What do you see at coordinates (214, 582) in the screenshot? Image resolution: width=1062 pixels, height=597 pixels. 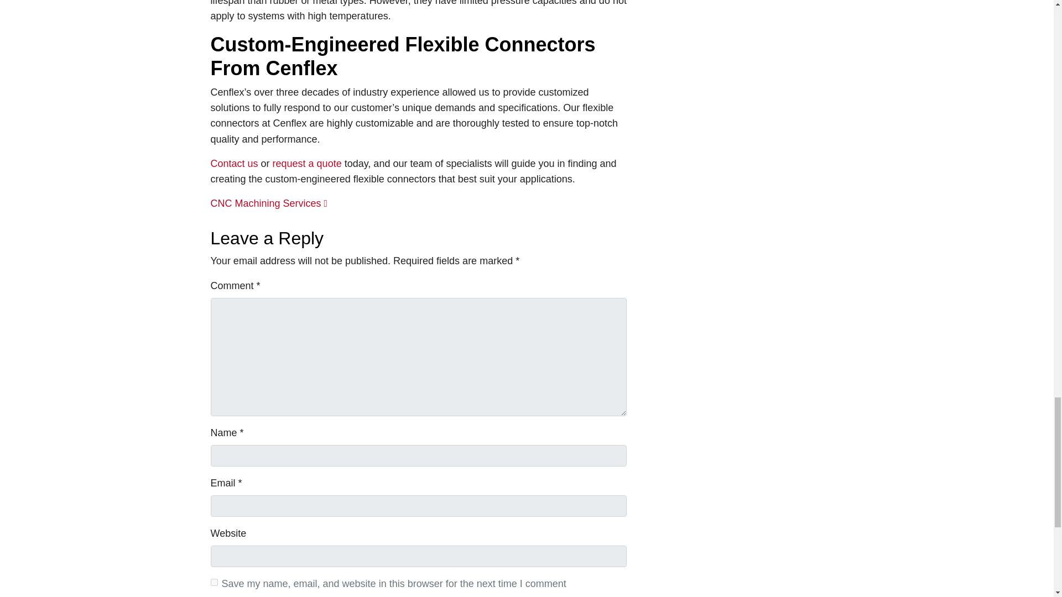 I see `yes` at bounding box center [214, 582].